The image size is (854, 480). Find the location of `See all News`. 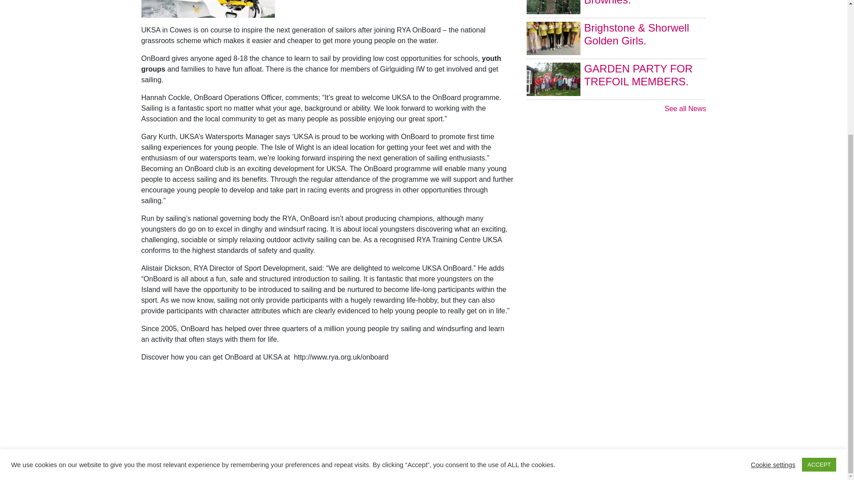

See all News is located at coordinates (616, 109).